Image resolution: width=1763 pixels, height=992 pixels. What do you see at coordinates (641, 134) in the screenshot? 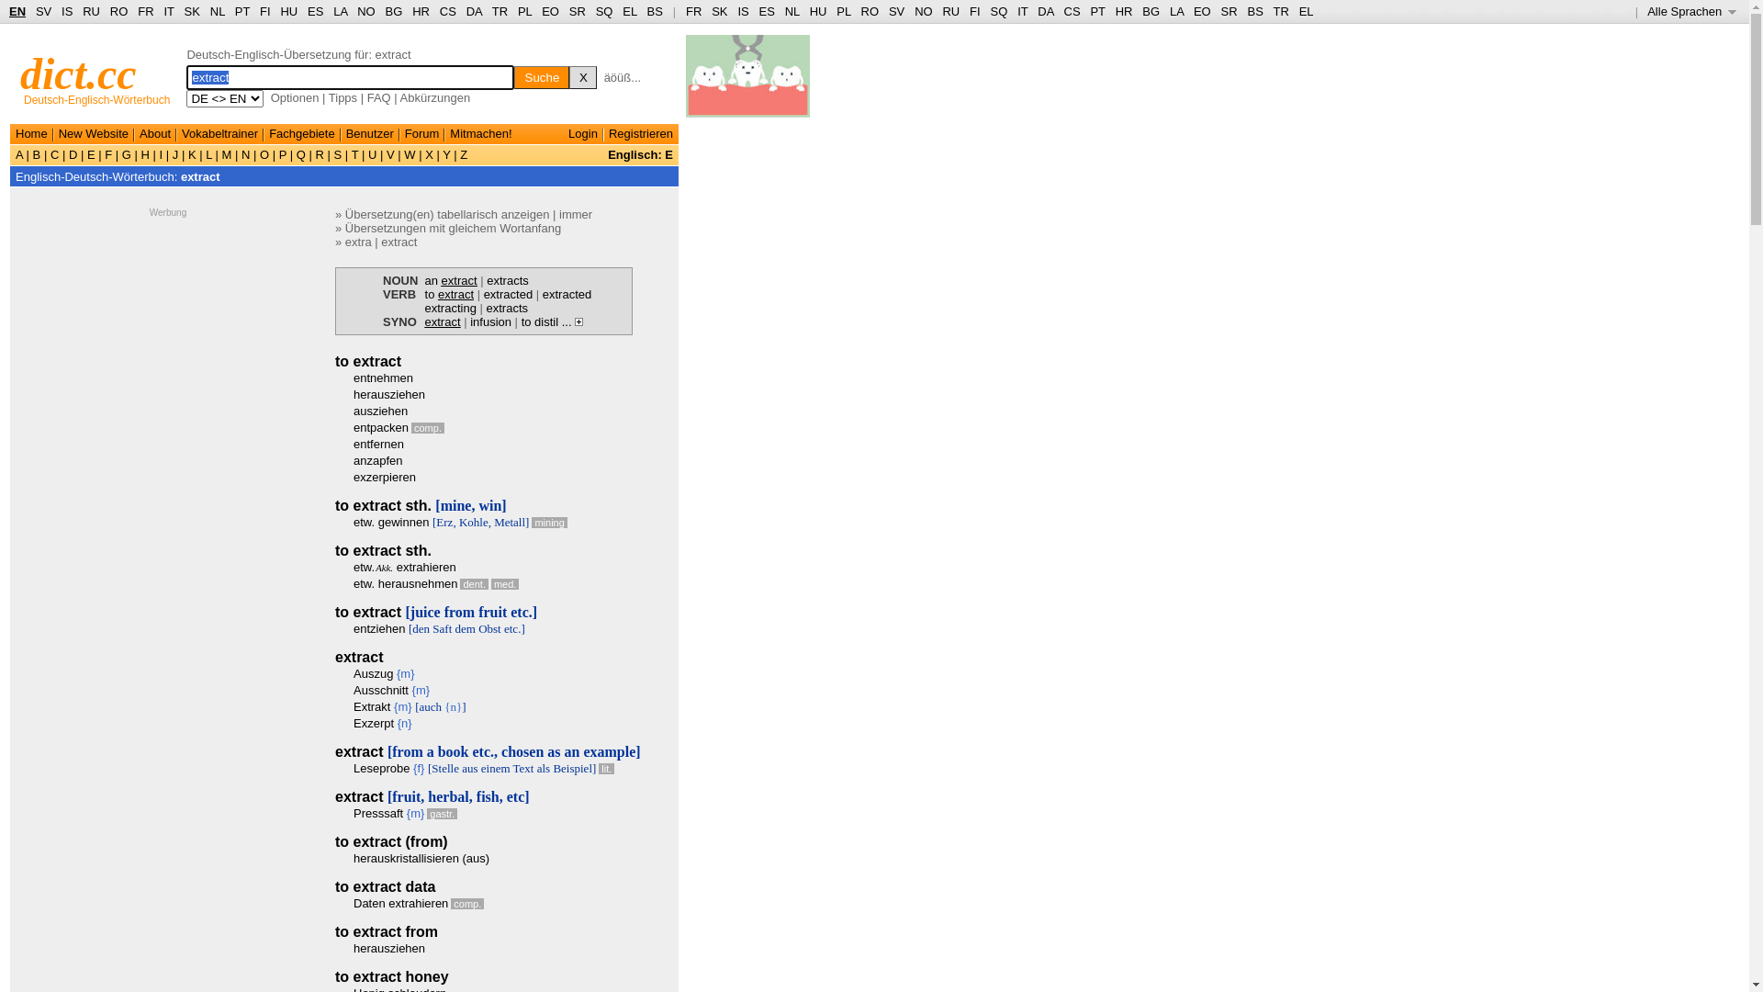
I see `Registrieren` at bounding box center [641, 134].